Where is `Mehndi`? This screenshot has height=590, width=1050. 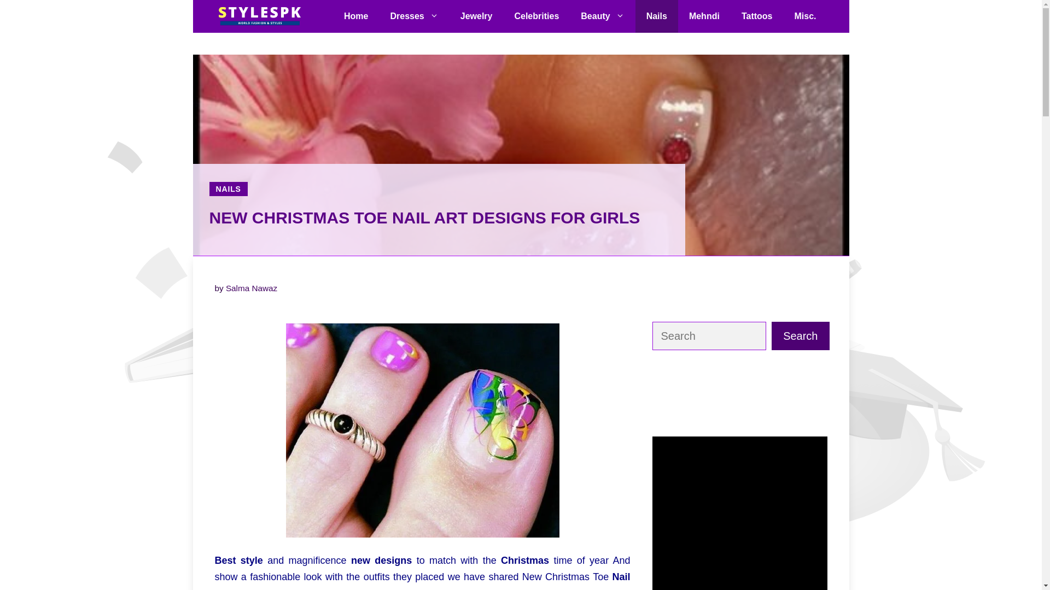 Mehndi is located at coordinates (704, 16).